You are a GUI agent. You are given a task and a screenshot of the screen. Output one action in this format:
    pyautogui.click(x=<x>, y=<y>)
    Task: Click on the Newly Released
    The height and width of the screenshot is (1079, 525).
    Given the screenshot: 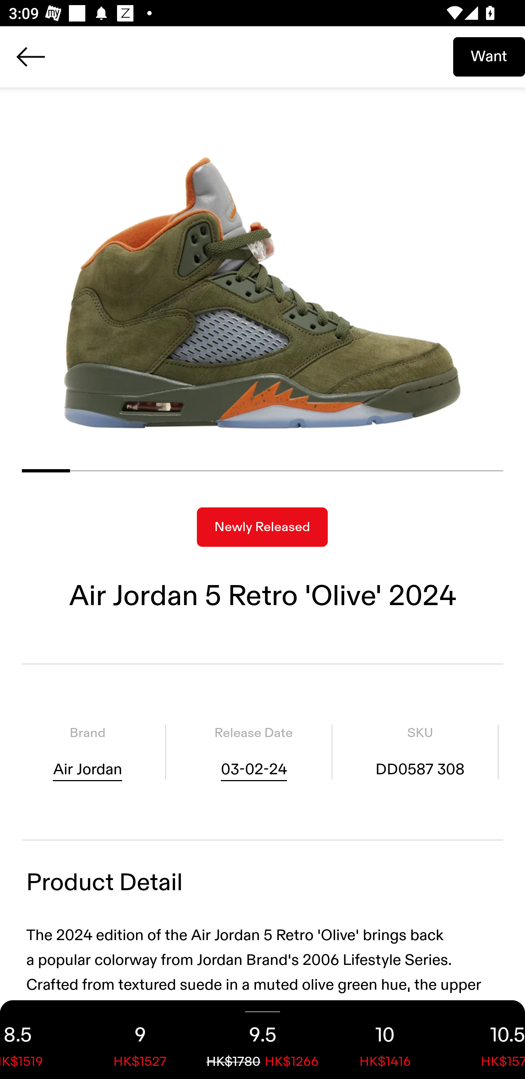 What is the action you would take?
    pyautogui.click(x=262, y=527)
    